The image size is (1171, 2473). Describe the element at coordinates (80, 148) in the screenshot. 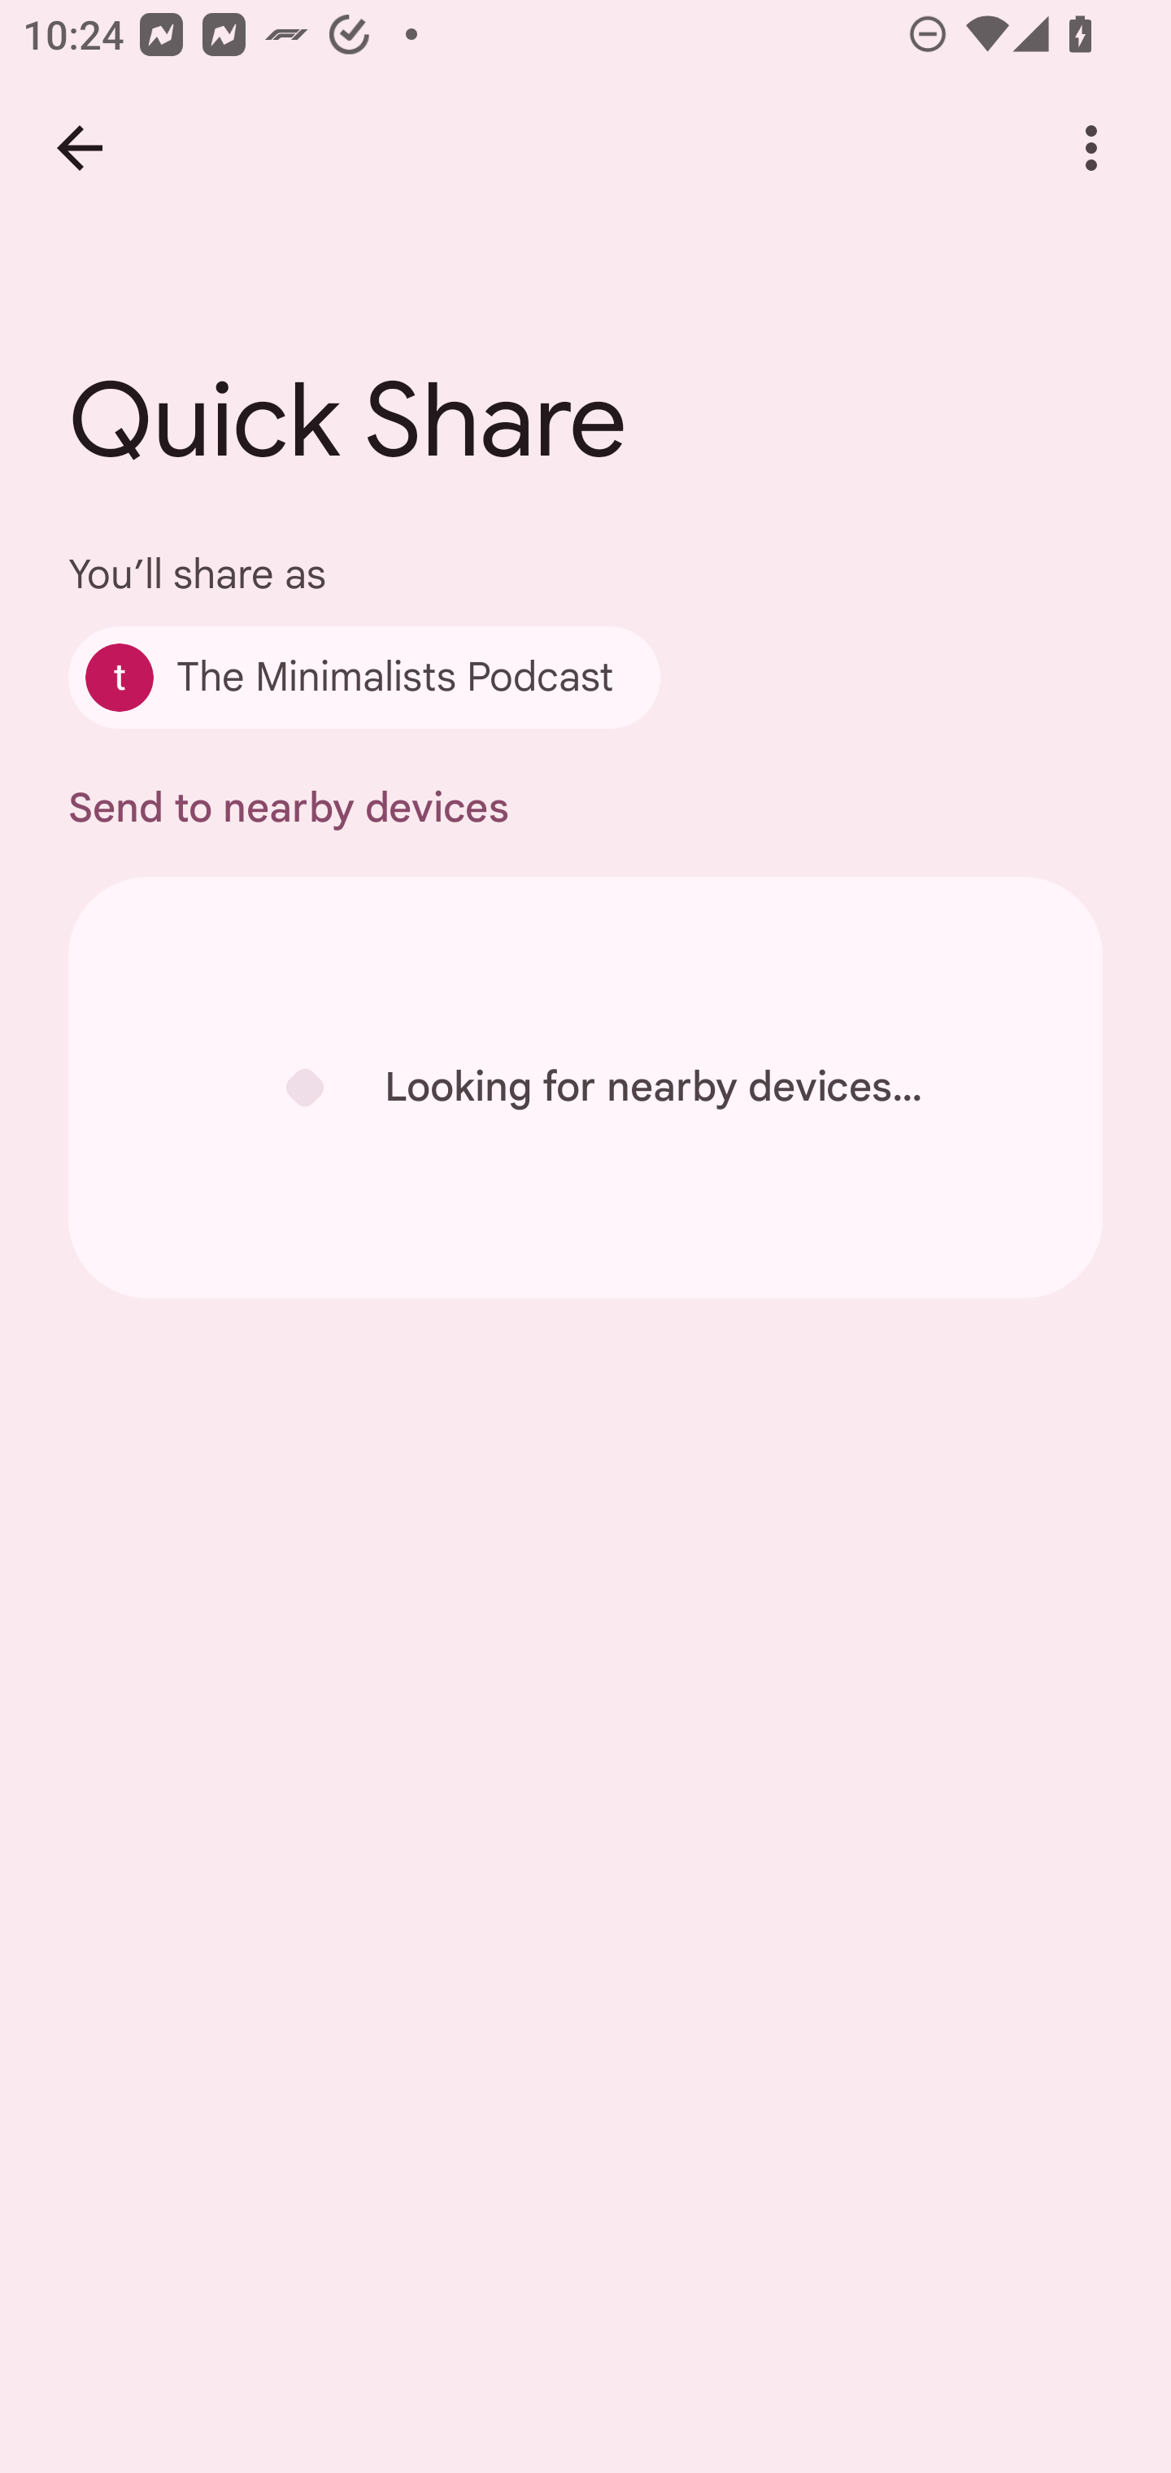

I see `Back` at that location.